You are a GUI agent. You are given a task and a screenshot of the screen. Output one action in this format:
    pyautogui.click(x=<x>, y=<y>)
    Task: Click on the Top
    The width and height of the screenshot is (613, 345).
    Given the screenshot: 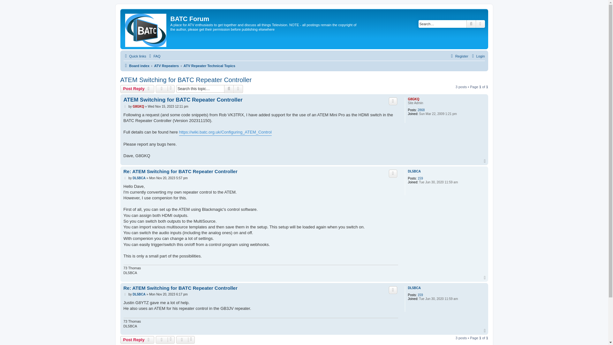 What is the action you would take?
    pyautogui.click(x=485, y=278)
    